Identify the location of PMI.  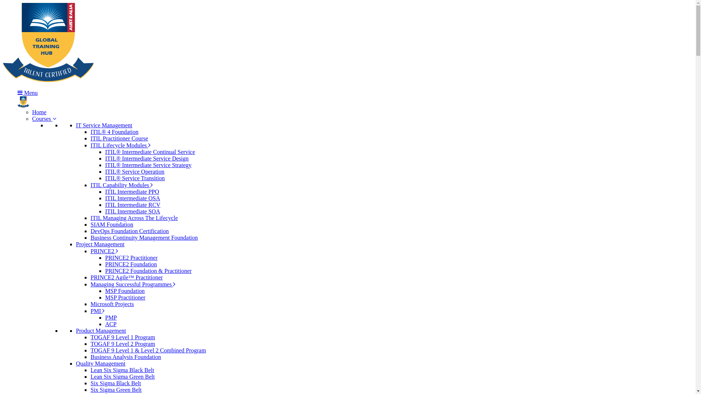
(97, 311).